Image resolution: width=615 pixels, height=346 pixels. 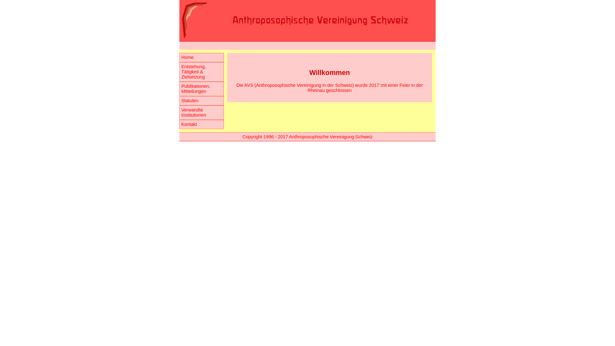 I want to click on Verwandte Institutionen, so click(x=202, y=113).